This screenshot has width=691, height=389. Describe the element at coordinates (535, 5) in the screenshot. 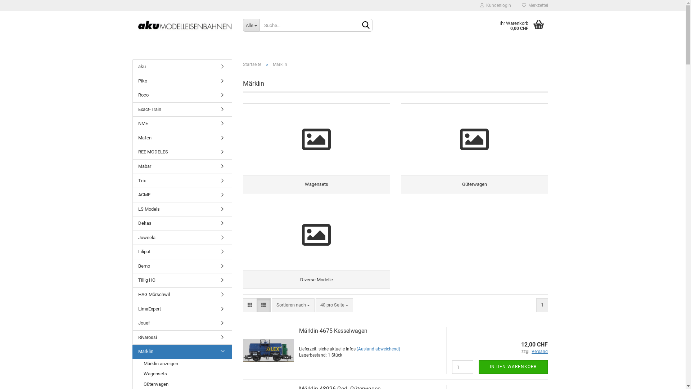

I see ` Merkzettel` at that location.